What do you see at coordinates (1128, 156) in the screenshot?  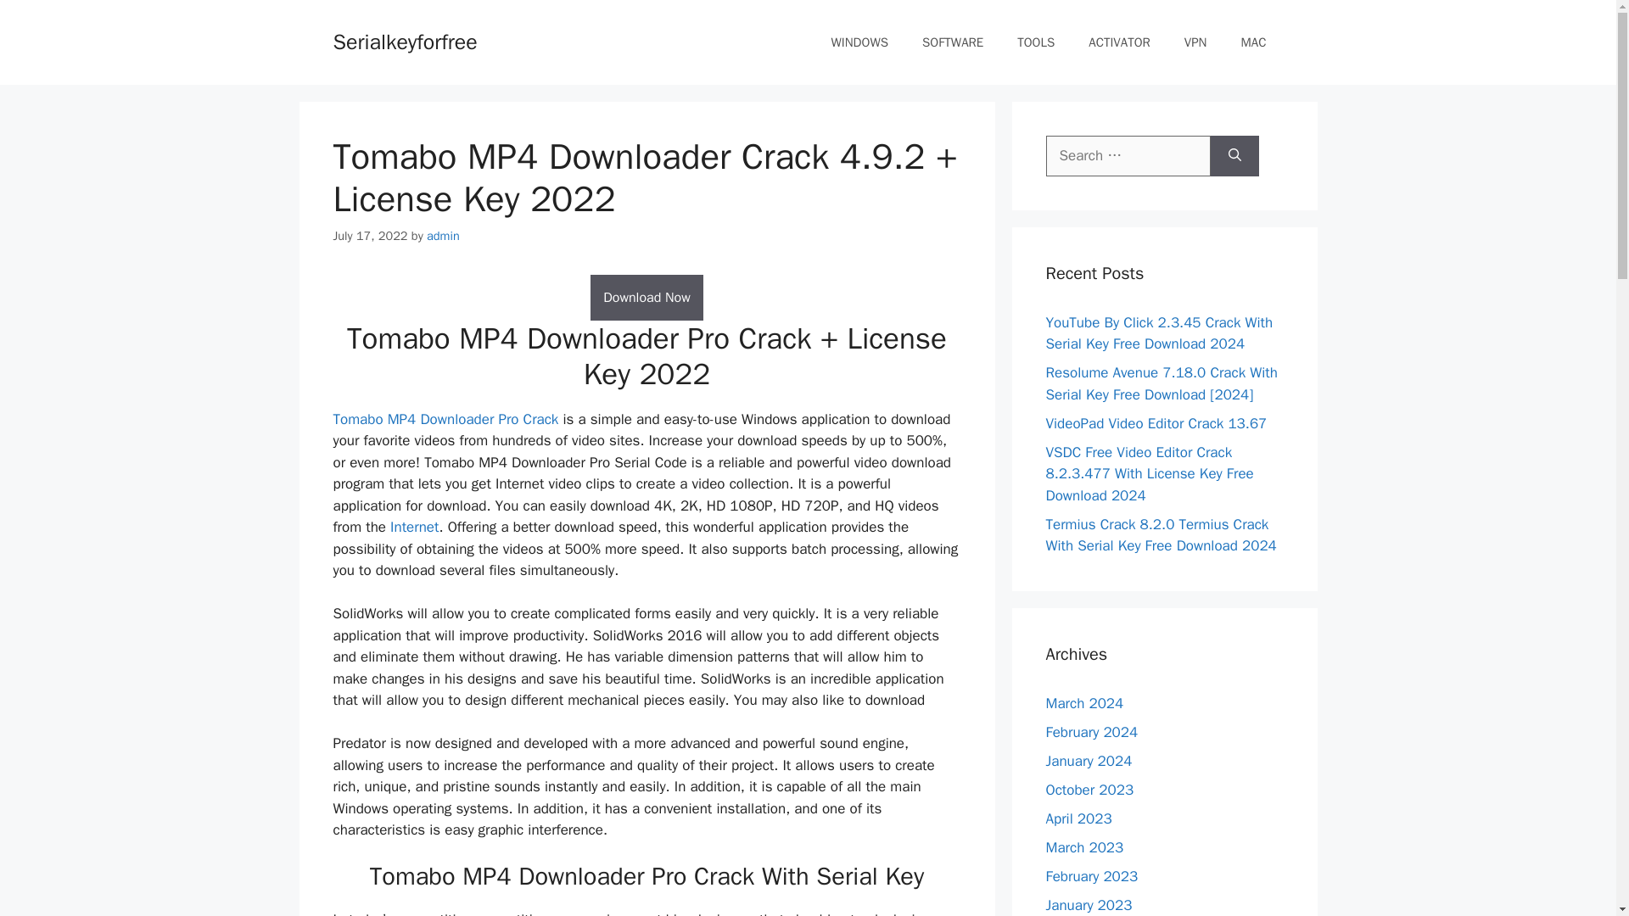 I see `Search for:` at bounding box center [1128, 156].